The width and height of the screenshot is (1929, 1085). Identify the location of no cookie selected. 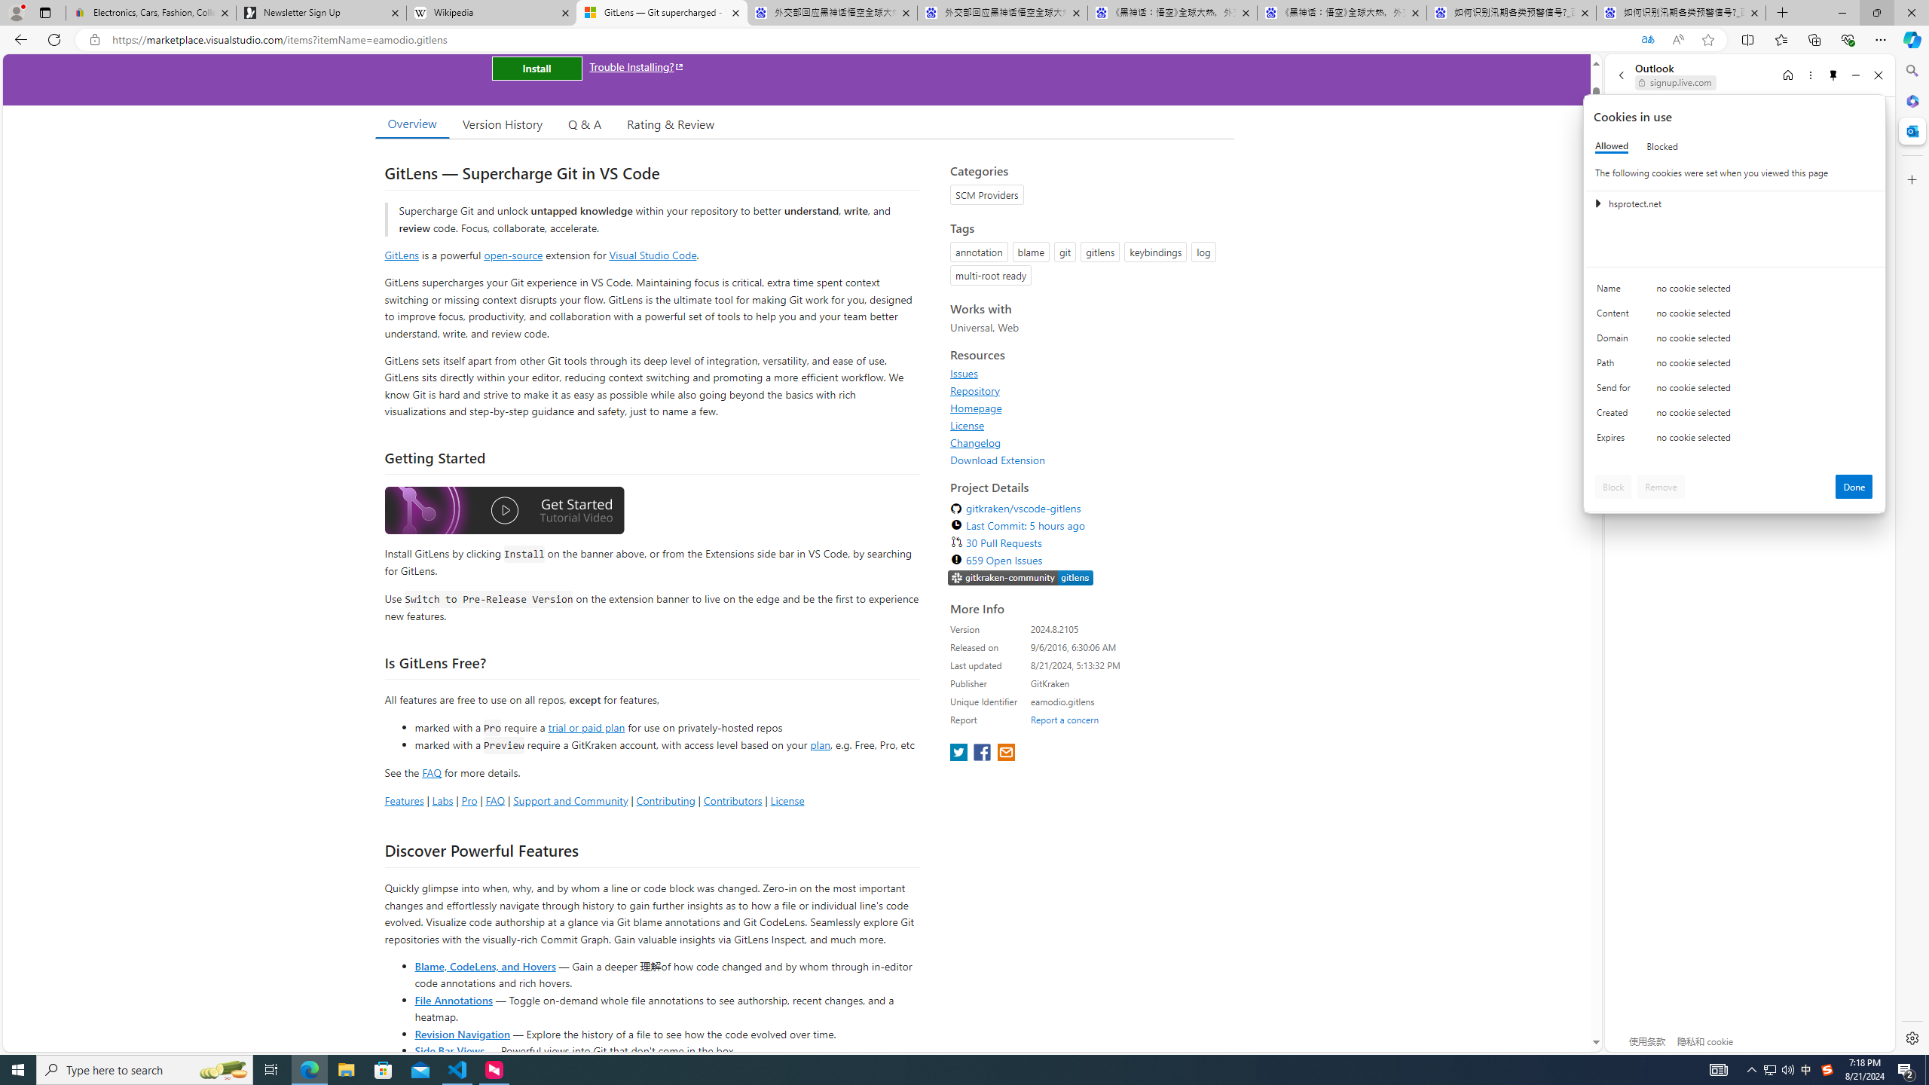
(1765, 441).